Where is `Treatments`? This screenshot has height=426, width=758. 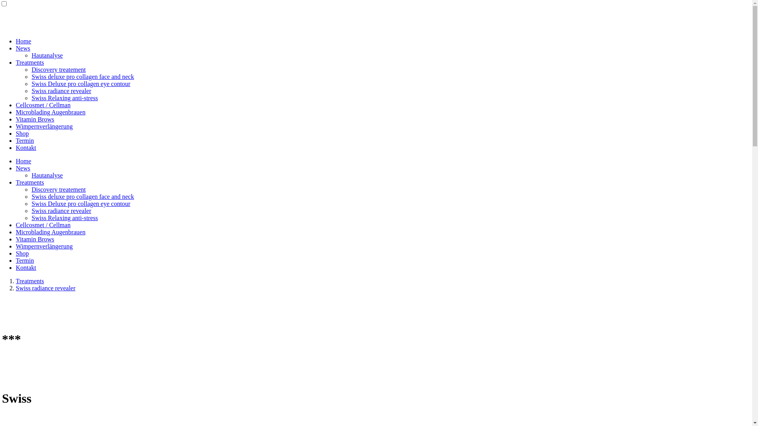
Treatments is located at coordinates (30, 182).